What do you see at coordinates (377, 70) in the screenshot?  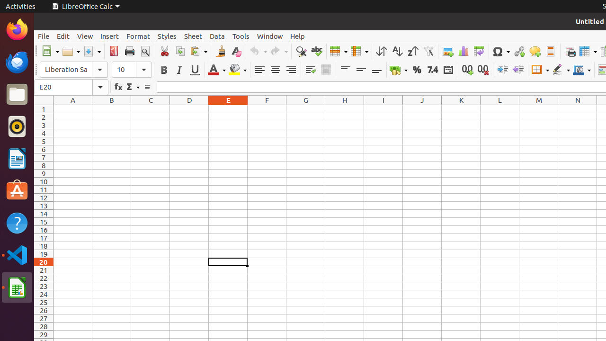 I see `Align Bottom` at bounding box center [377, 70].